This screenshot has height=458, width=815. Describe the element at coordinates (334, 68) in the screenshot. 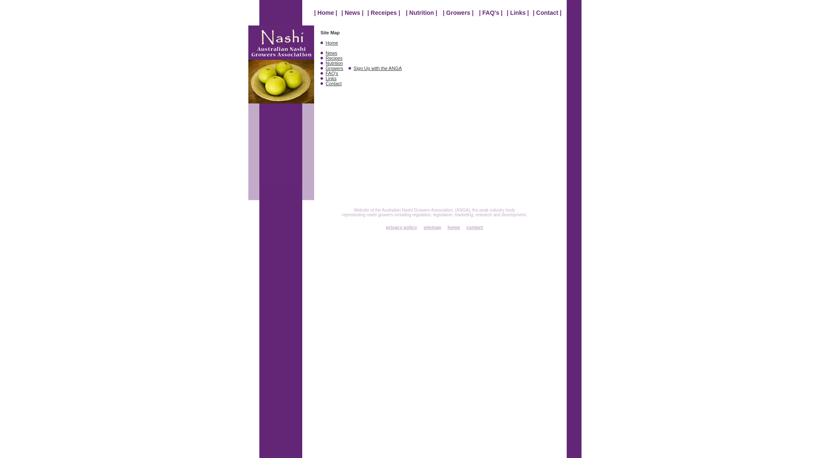

I see `Growers` at that location.